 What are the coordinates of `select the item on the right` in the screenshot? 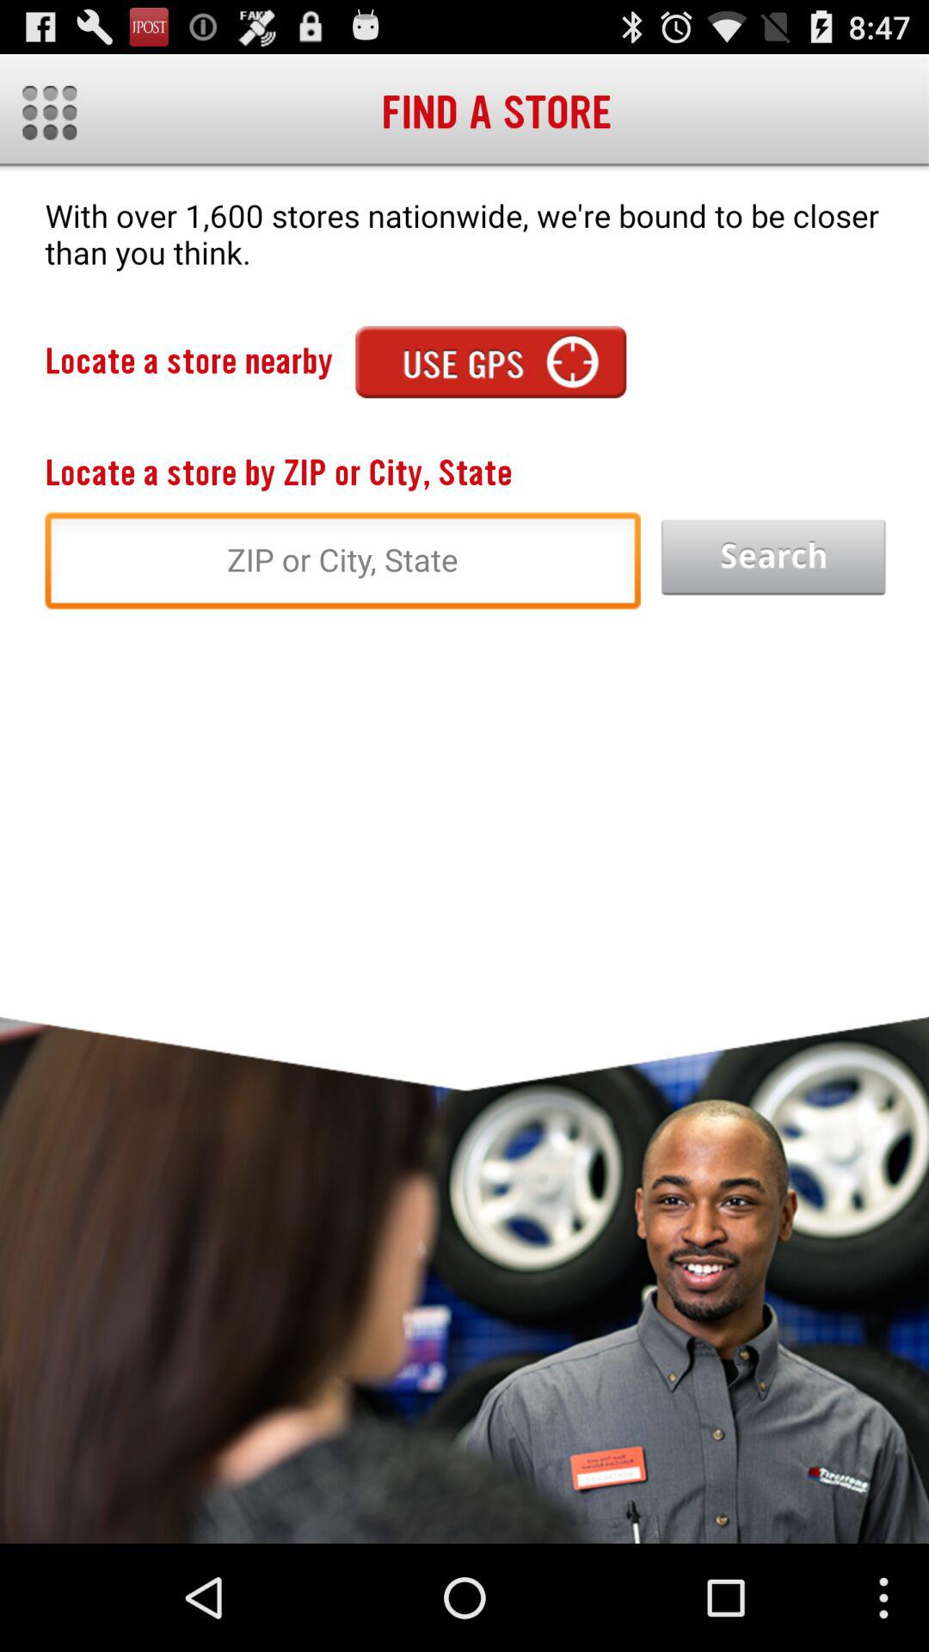 It's located at (773, 558).